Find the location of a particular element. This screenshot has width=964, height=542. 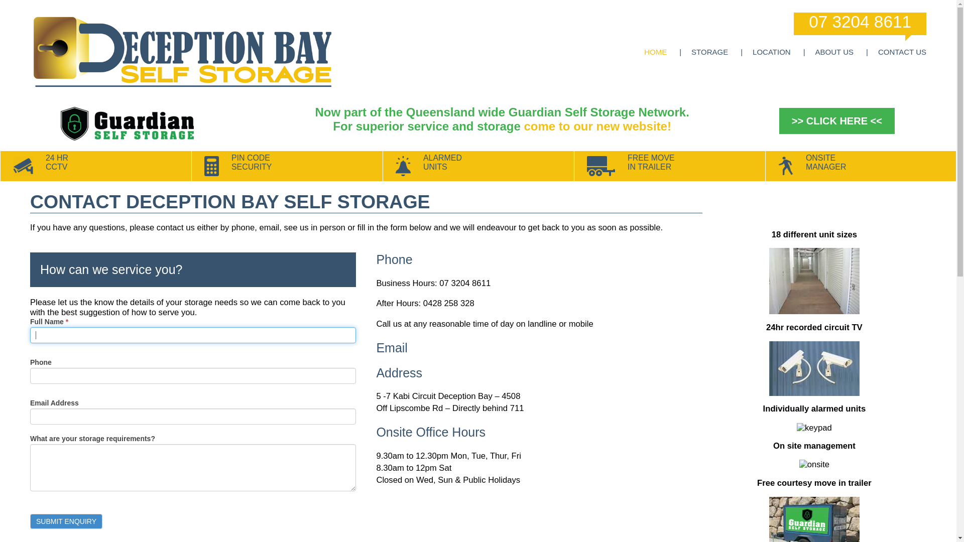

>> CLICK HERE << is located at coordinates (837, 121).